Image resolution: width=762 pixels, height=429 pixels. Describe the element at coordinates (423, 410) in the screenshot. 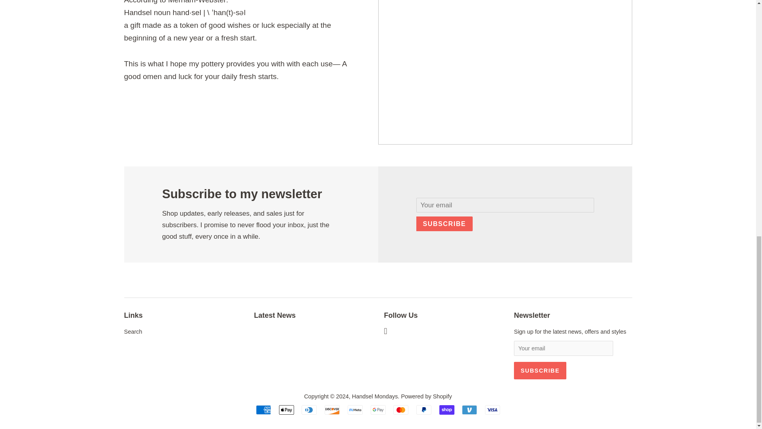

I see `PayPal` at that location.